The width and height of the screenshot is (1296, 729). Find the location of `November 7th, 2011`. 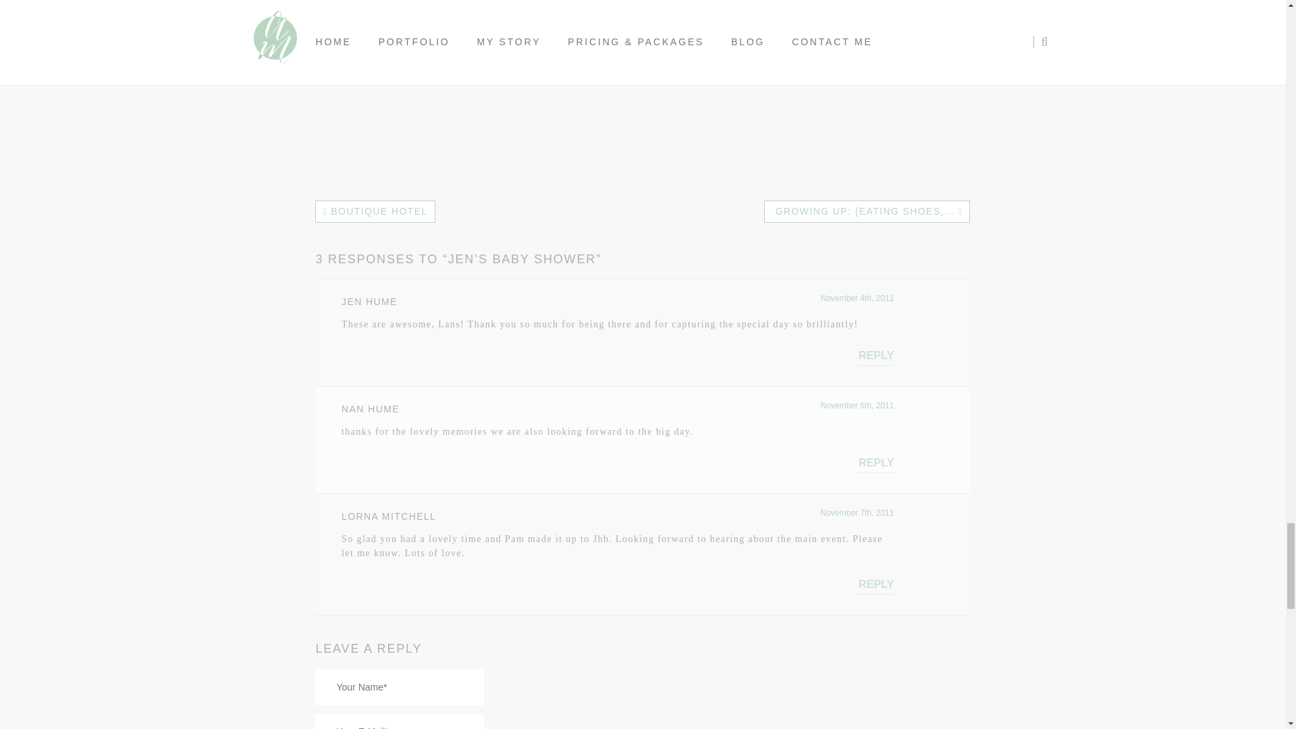

November 7th, 2011 is located at coordinates (857, 513).